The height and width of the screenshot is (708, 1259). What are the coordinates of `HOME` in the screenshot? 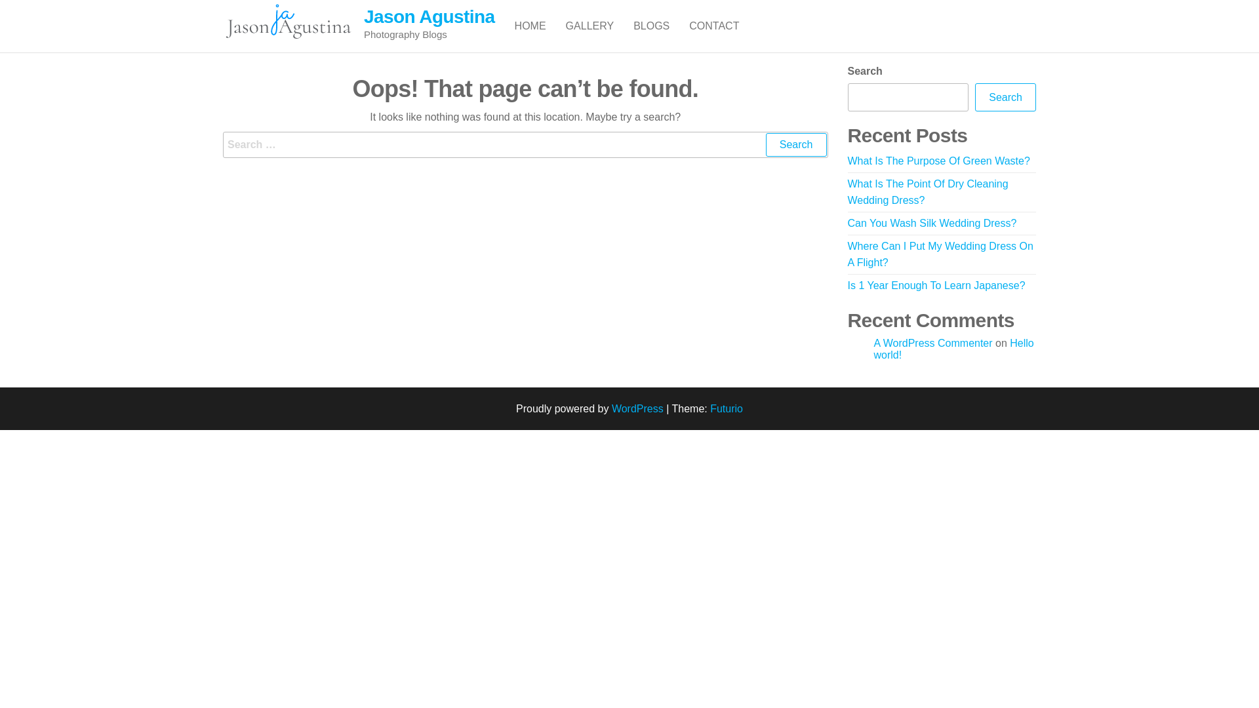 It's located at (530, 26).